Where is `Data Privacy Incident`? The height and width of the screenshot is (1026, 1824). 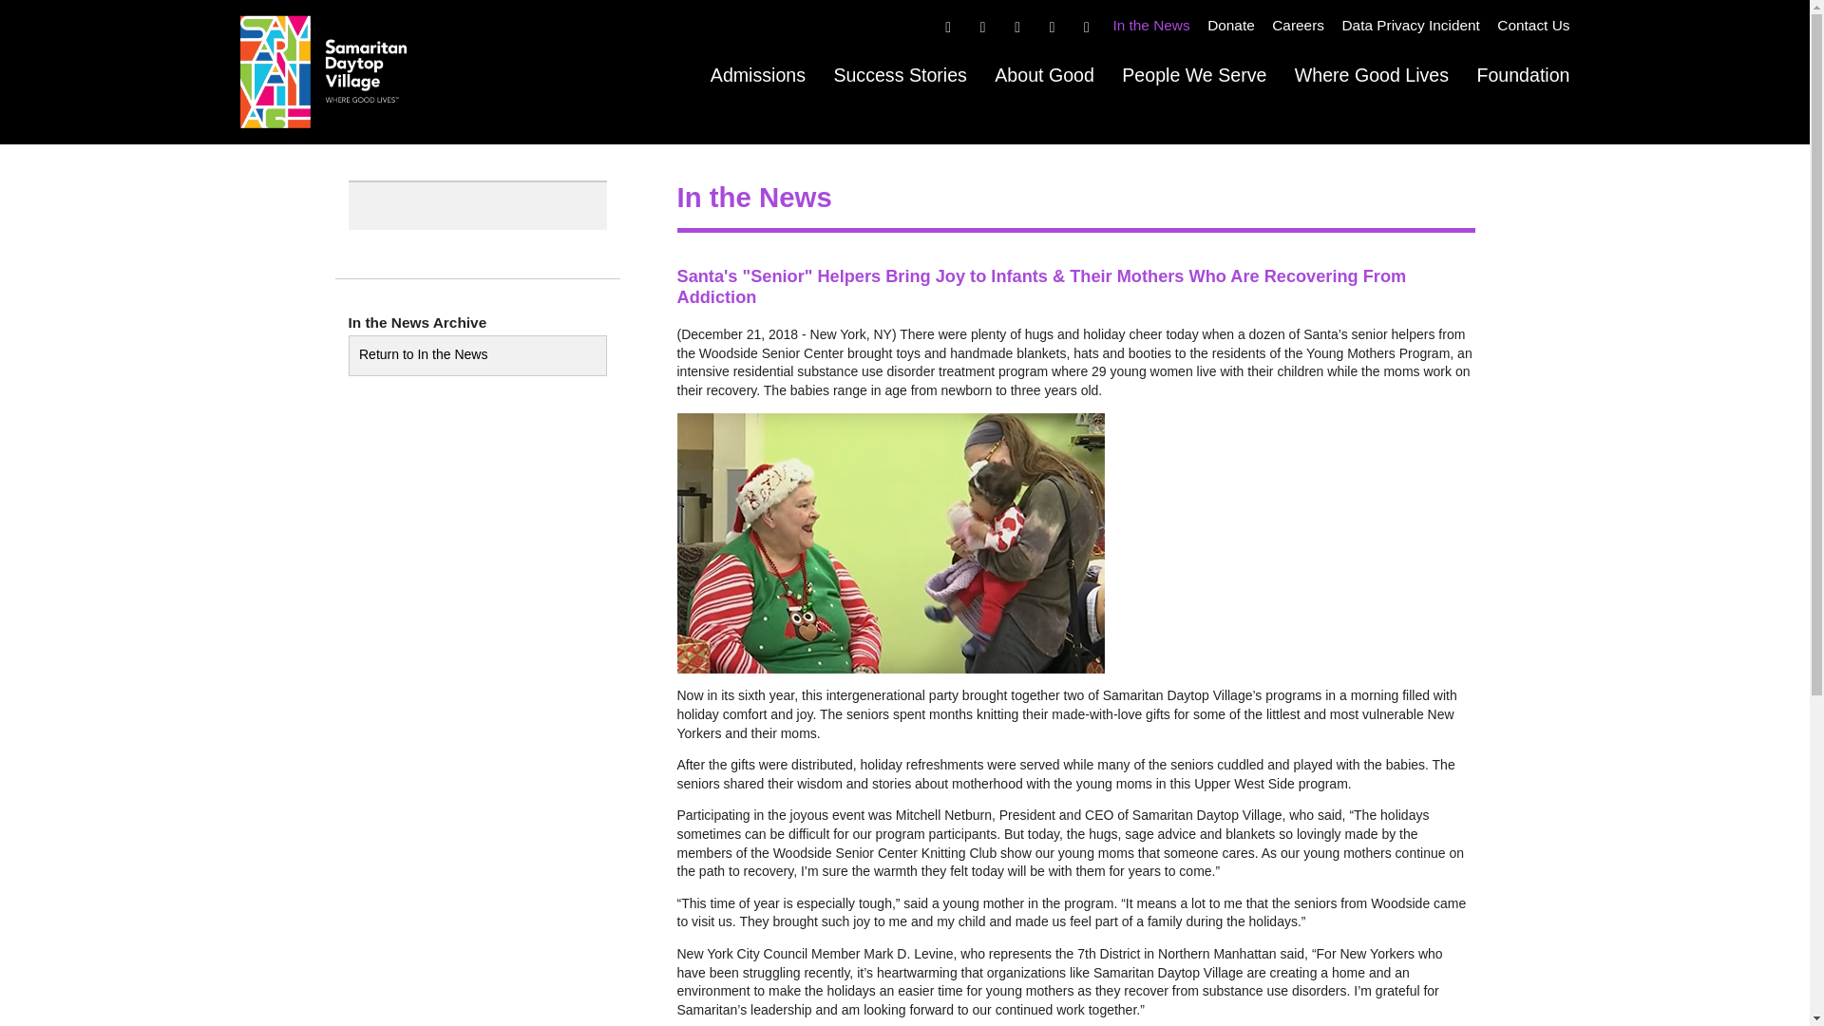 Data Privacy Incident is located at coordinates (1410, 25).